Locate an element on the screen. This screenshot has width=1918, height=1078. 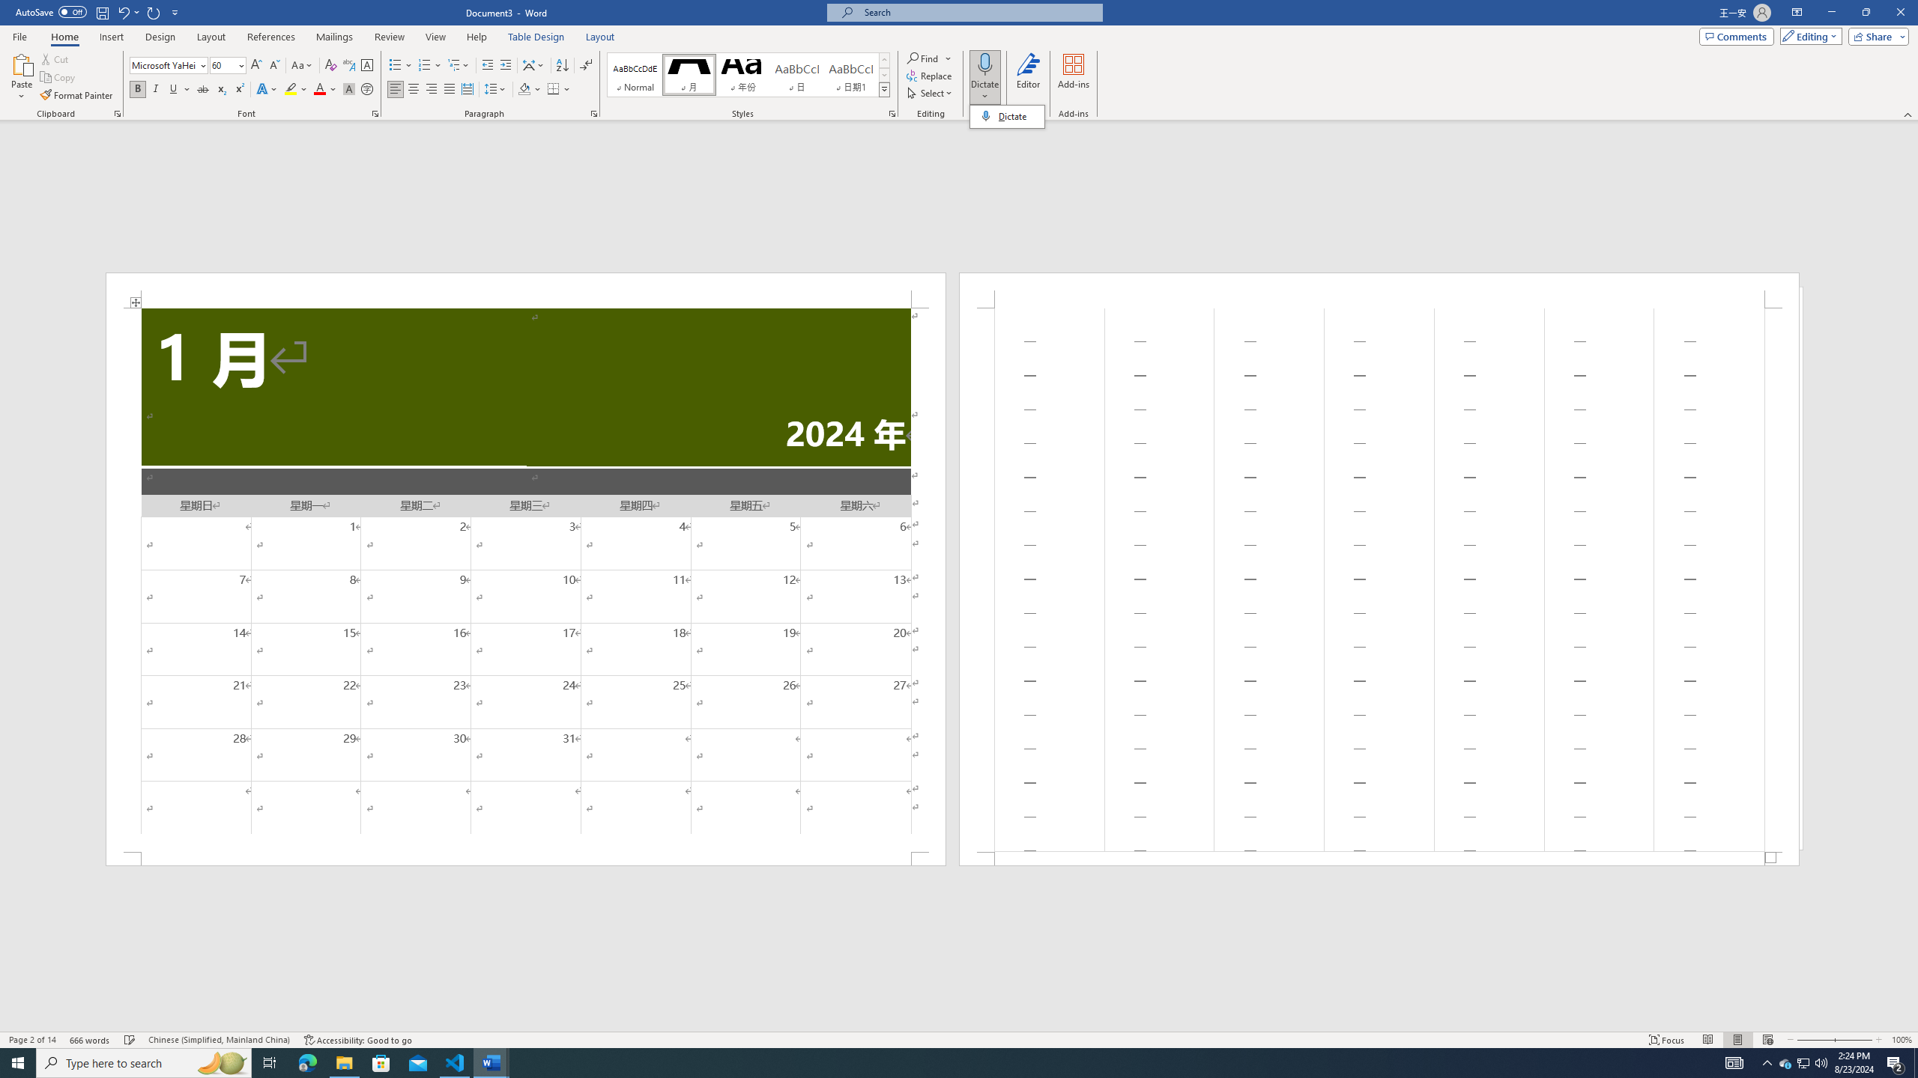
Restore Down is located at coordinates (1866, 13).